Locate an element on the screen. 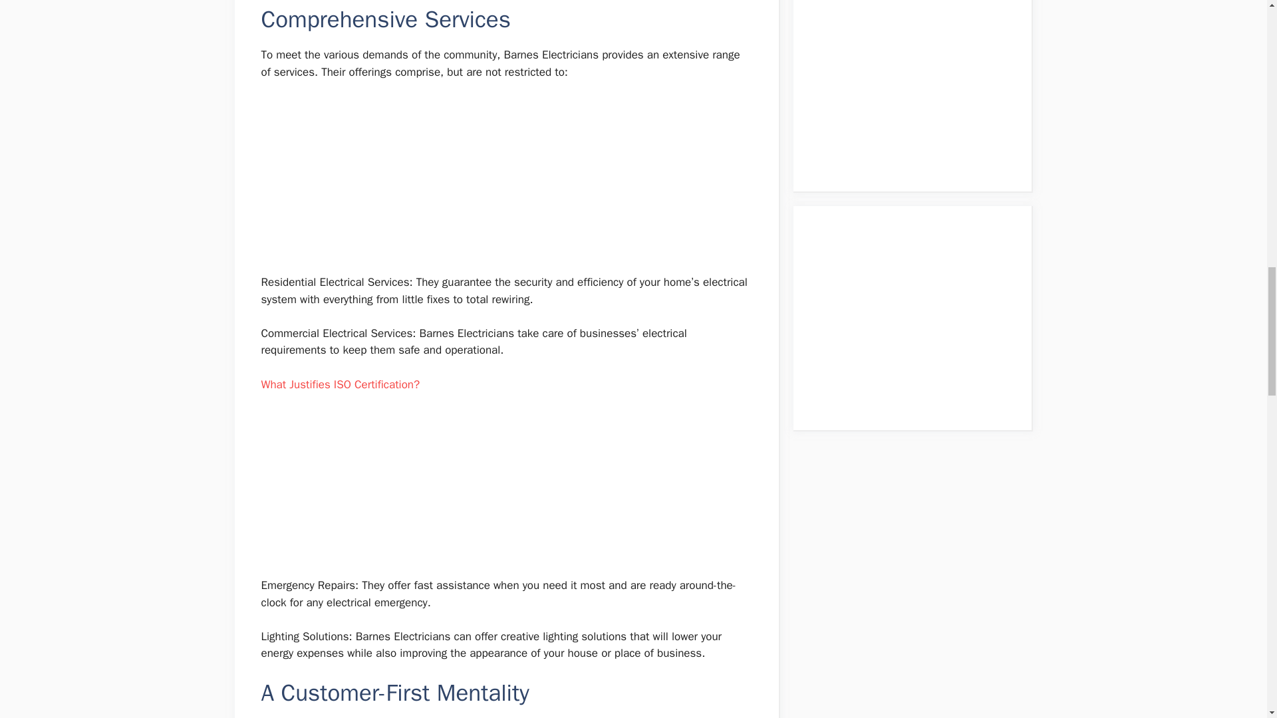  What Justifies ISO Certification? is located at coordinates (340, 385).